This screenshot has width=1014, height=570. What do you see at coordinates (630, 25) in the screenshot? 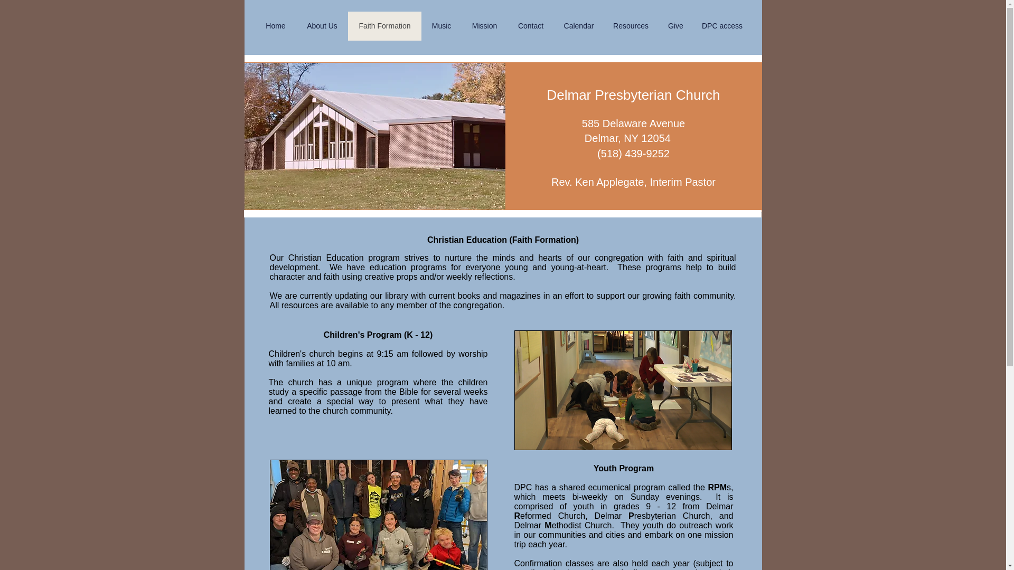
I see `Resources` at bounding box center [630, 25].